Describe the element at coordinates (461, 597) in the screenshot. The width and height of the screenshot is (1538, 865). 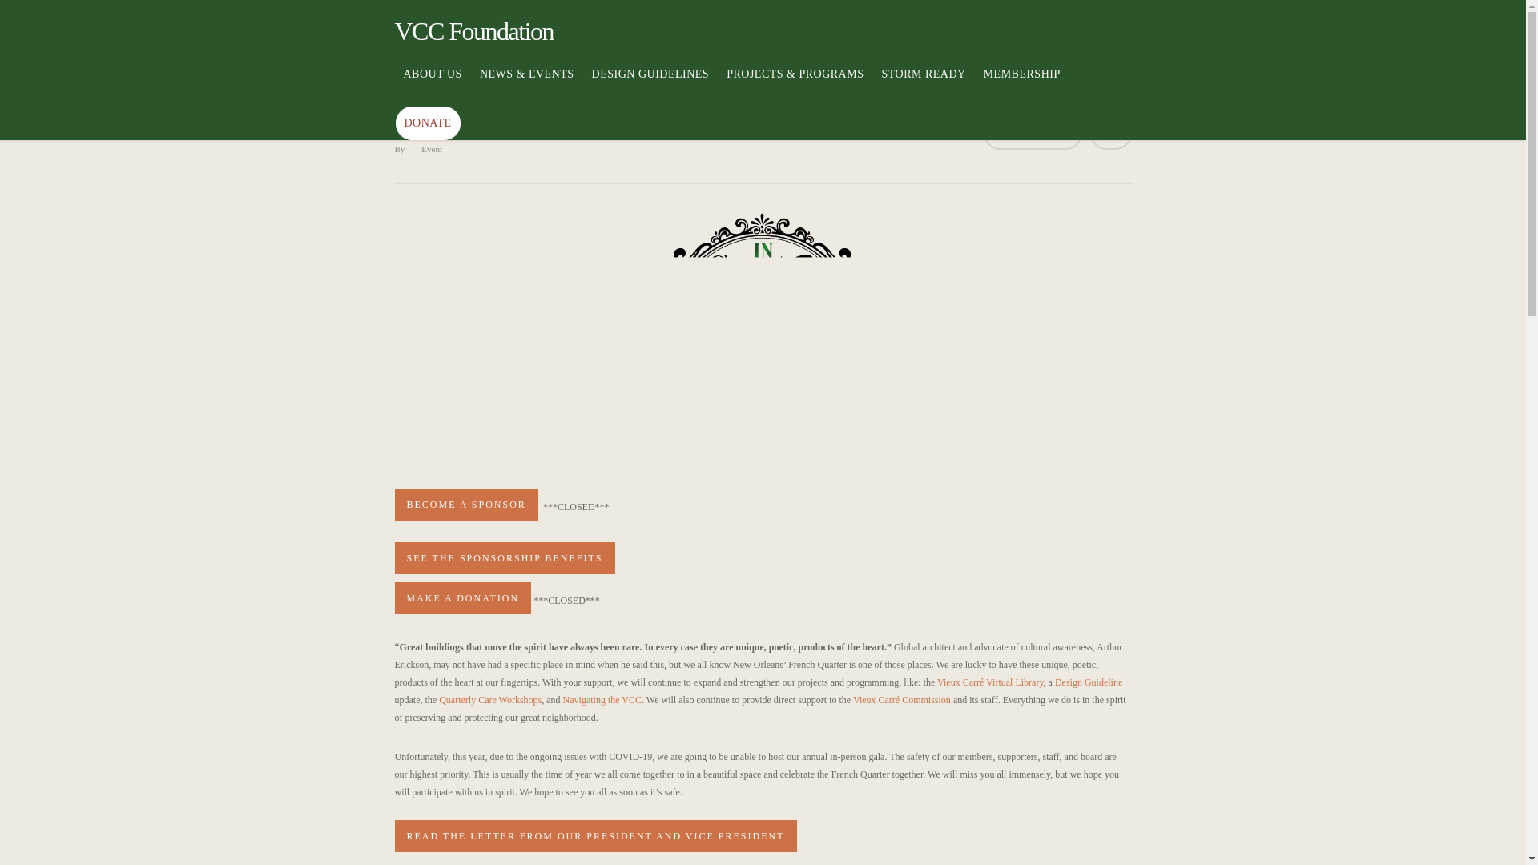
I see `MAKE A DONATION` at that location.